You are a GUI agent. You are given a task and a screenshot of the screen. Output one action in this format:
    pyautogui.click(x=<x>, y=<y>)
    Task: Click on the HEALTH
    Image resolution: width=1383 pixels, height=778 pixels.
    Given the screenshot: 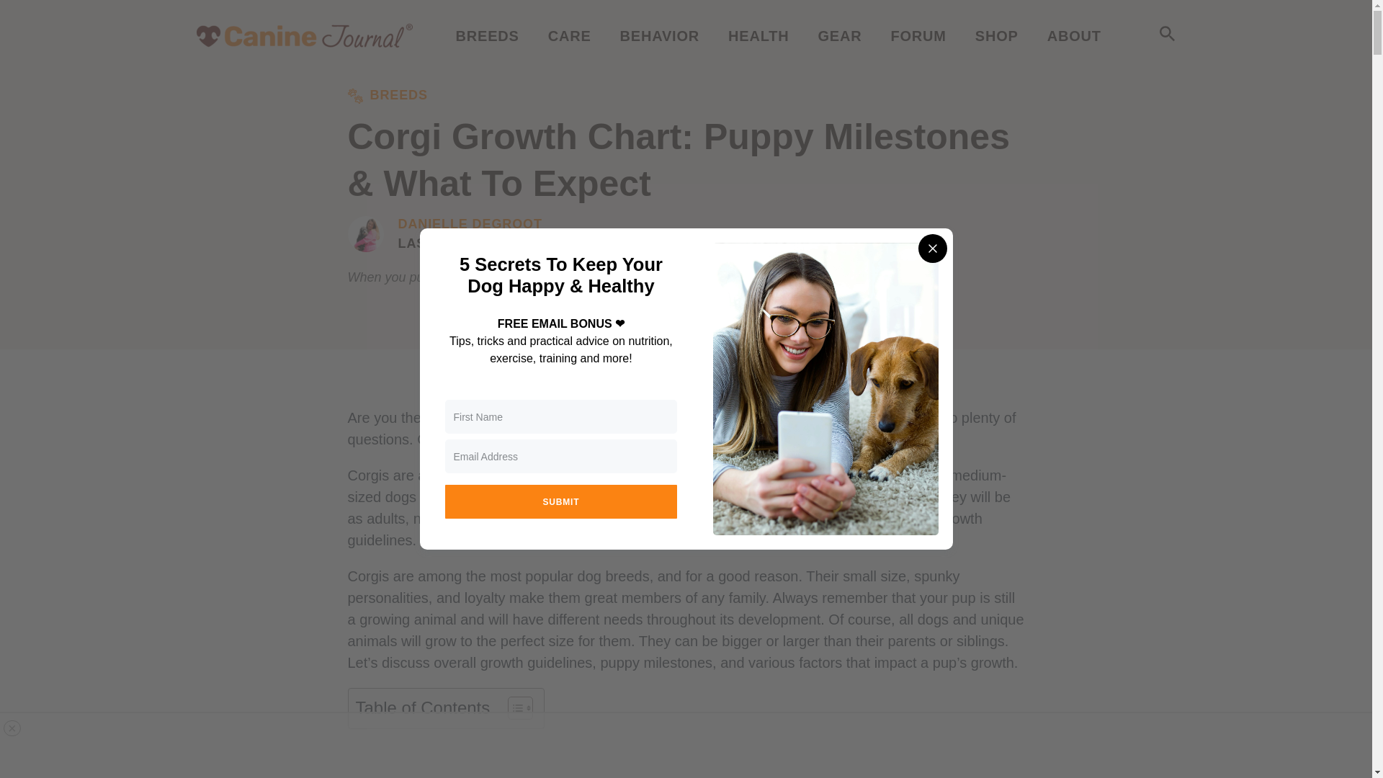 What is the action you would take?
    pyautogui.click(x=758, y=35)
    